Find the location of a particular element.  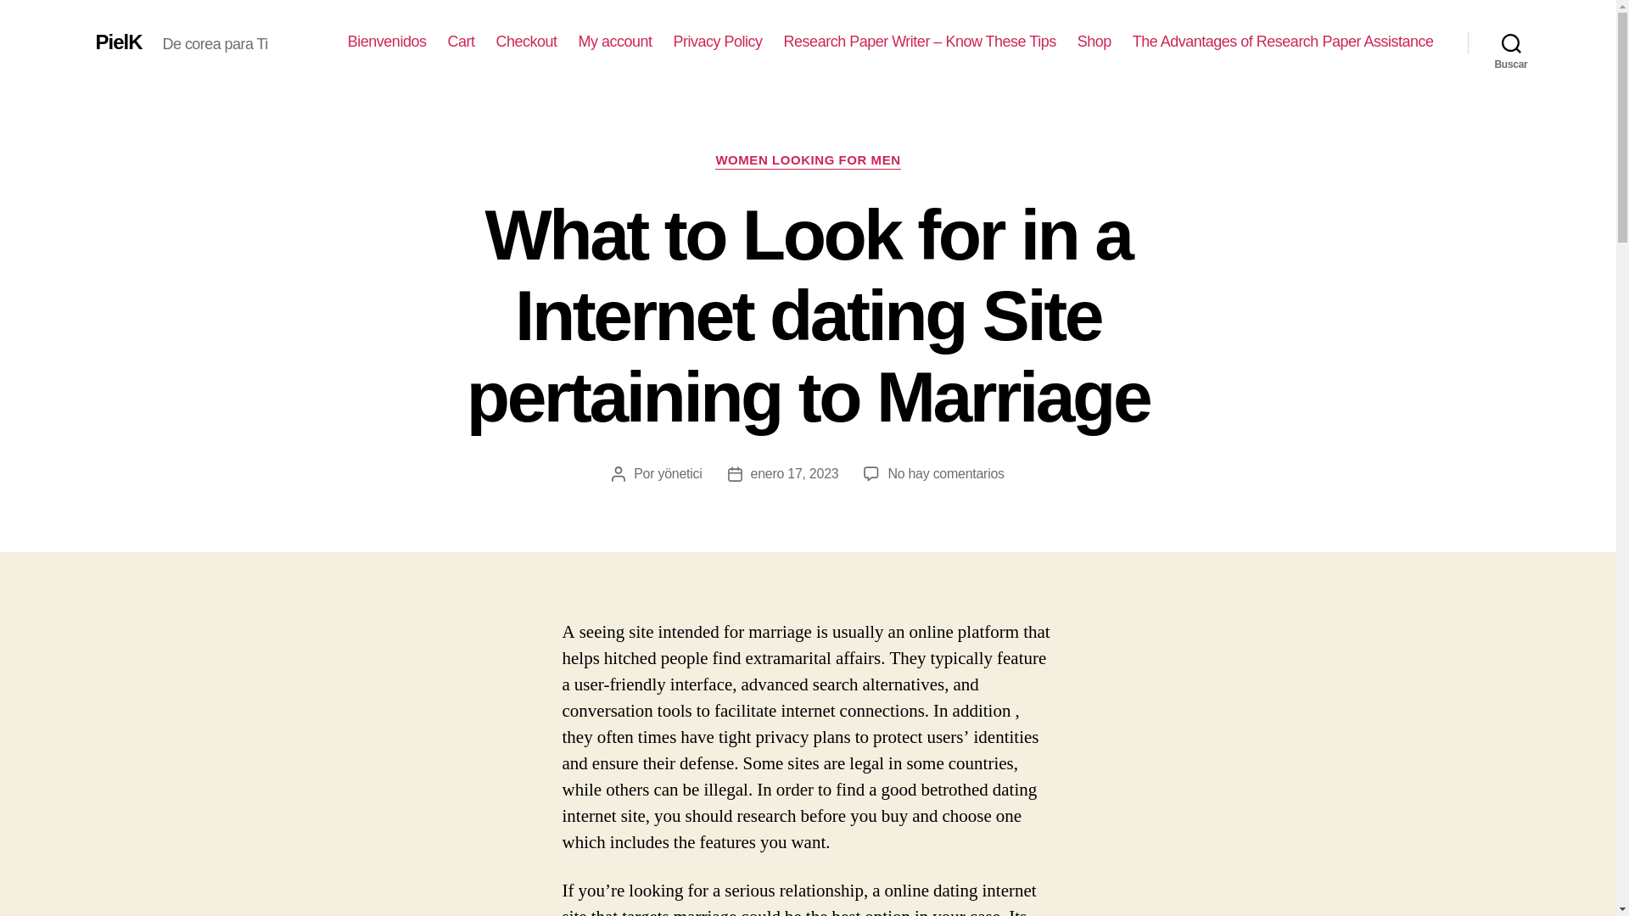

Cart is located at coordinates (460, 42).